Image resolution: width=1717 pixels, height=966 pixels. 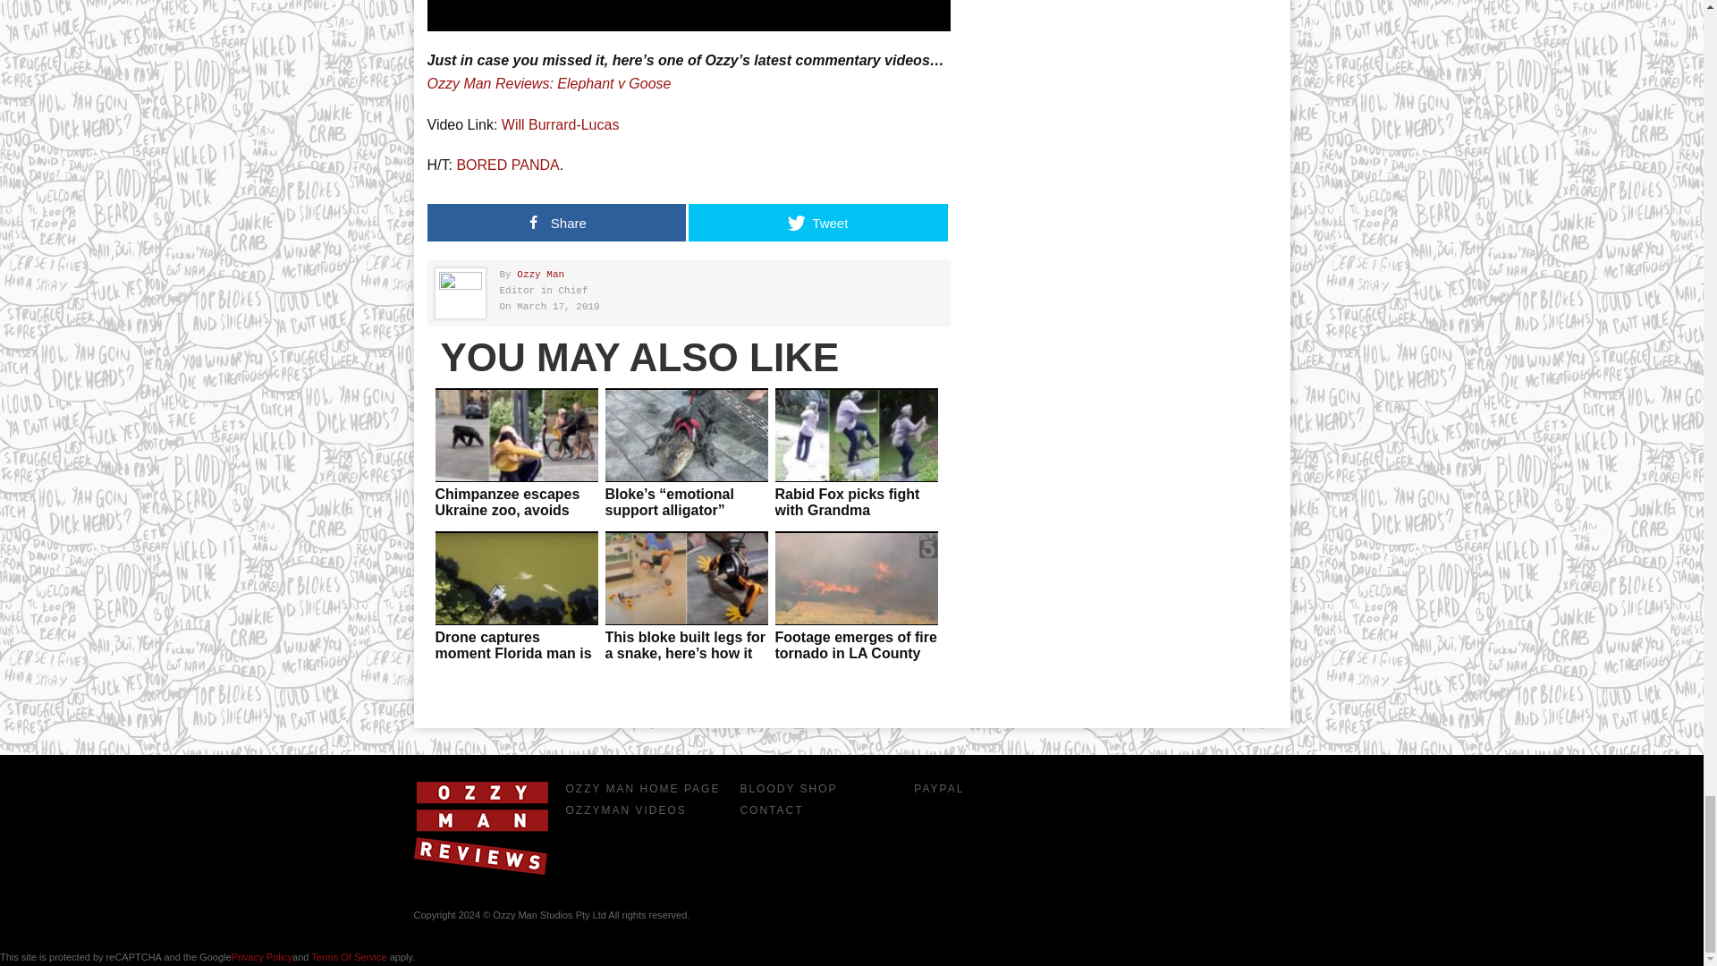 I want to click on Ozzy Man Reviews: Elephant v Goose, so click(x=549, y=83).